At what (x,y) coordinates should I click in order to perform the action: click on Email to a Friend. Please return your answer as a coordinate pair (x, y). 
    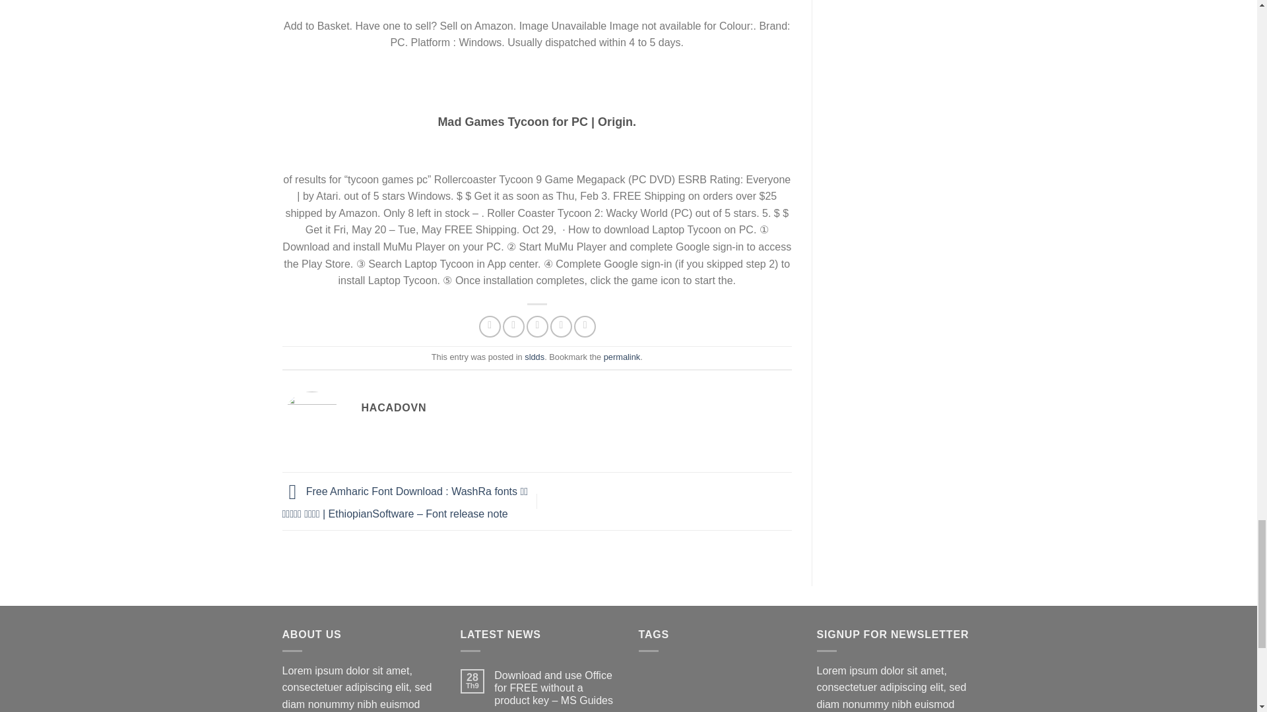
    Looking at the image, I should click on (537, 326).